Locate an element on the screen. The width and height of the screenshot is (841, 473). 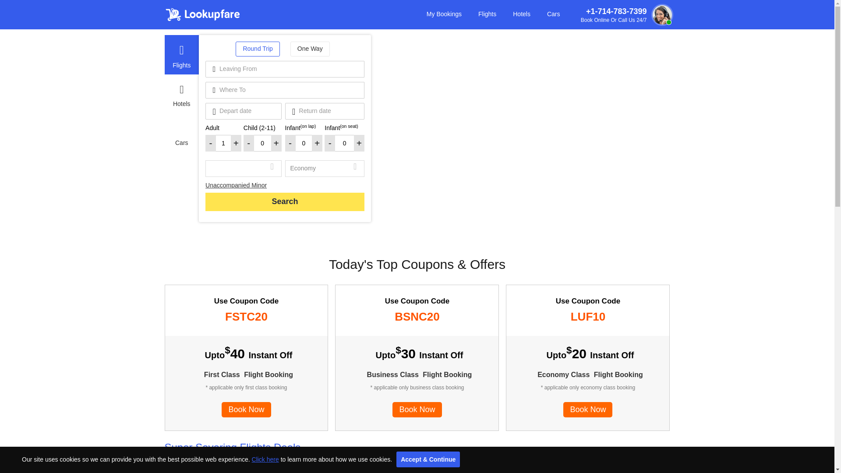
0 is located at coordinates (263, 143).